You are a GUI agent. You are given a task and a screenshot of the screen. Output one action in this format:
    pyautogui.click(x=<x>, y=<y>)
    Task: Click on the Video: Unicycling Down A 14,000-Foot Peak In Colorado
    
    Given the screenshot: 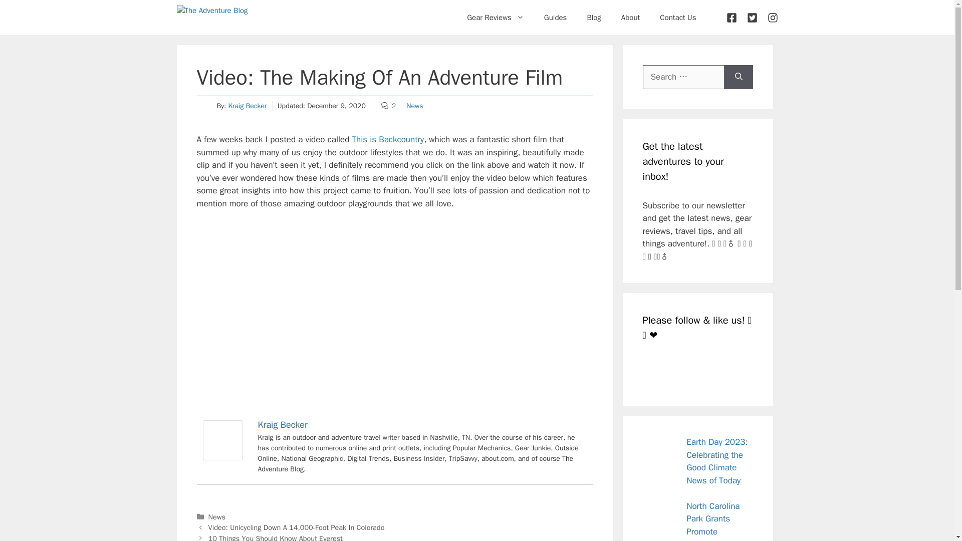 What is the action you would take?
    pyautogui.click(x=297, y=527)
    